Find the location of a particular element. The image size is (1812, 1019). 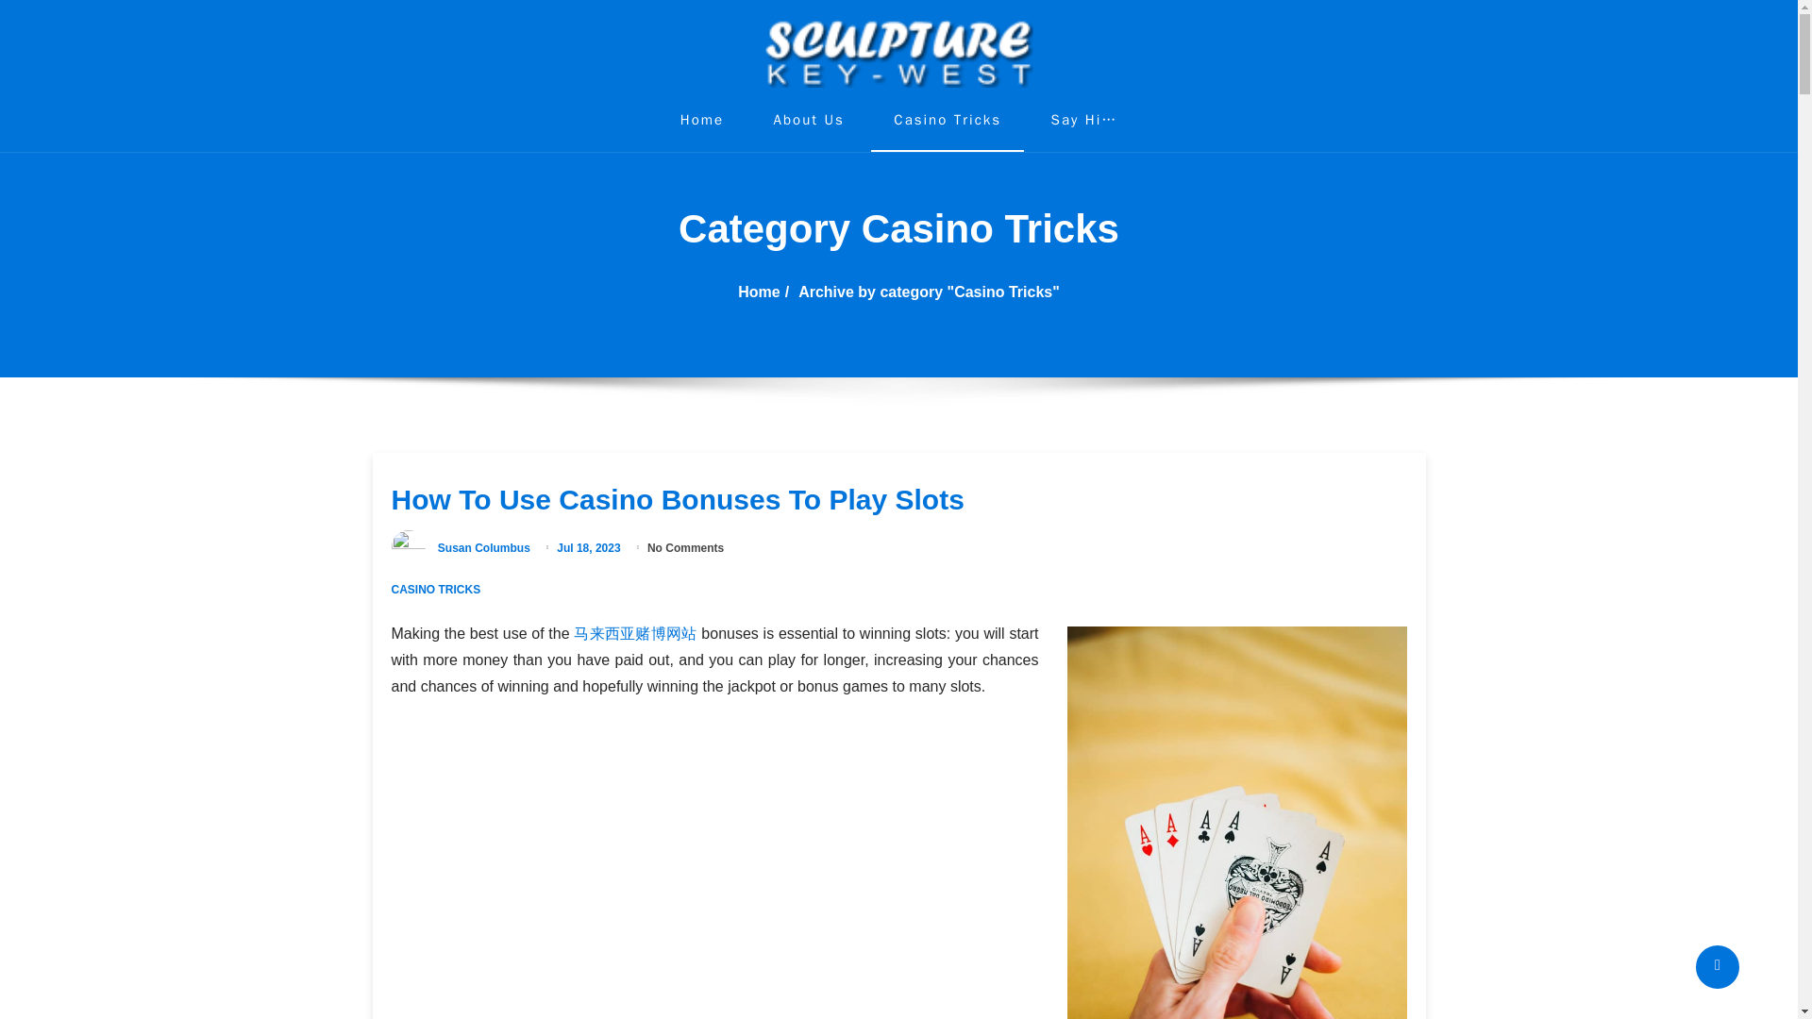

Home is located at coordinates (758, 292).